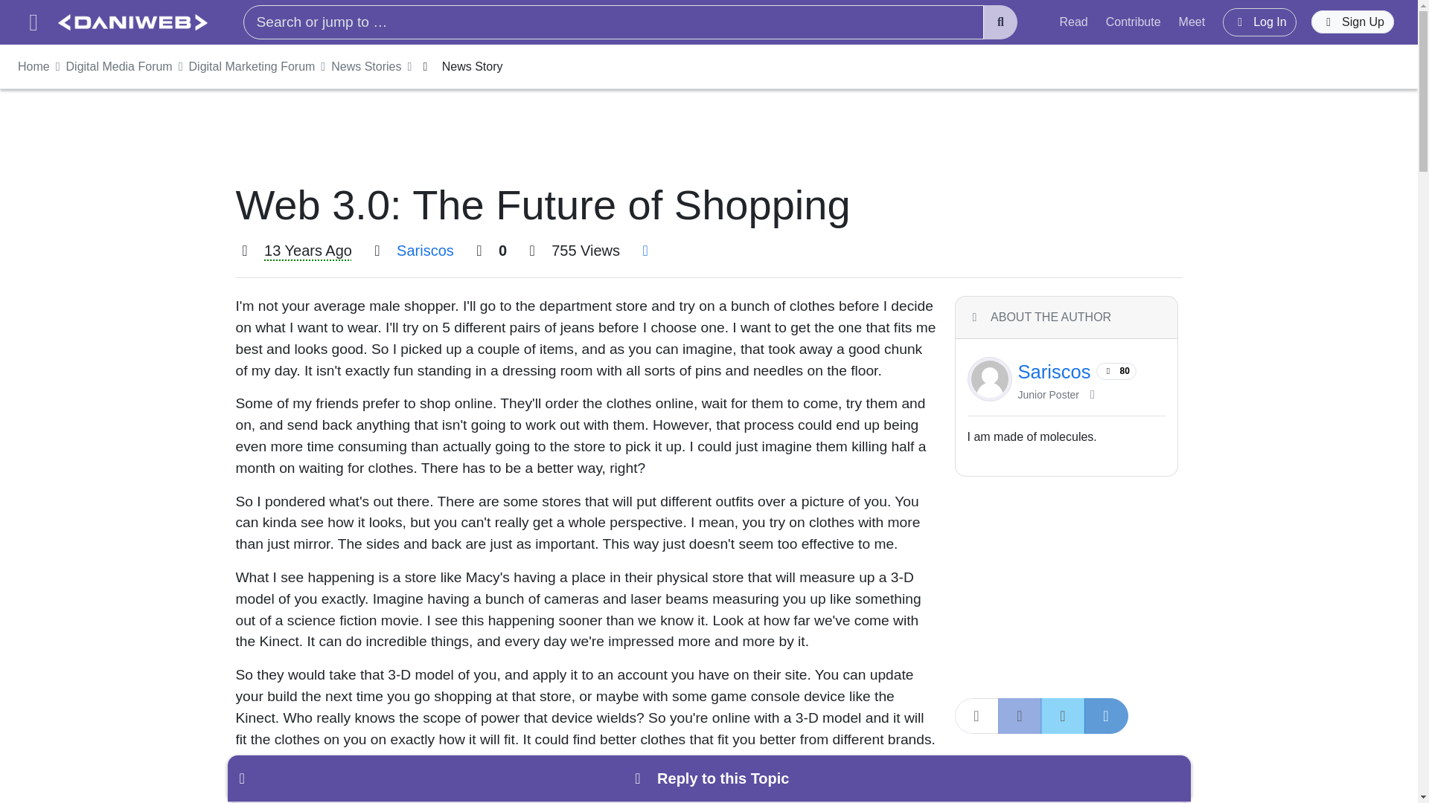  Describe the element at coordinates (1020, 715) in the screenshot. I see `Facebook` at that location.